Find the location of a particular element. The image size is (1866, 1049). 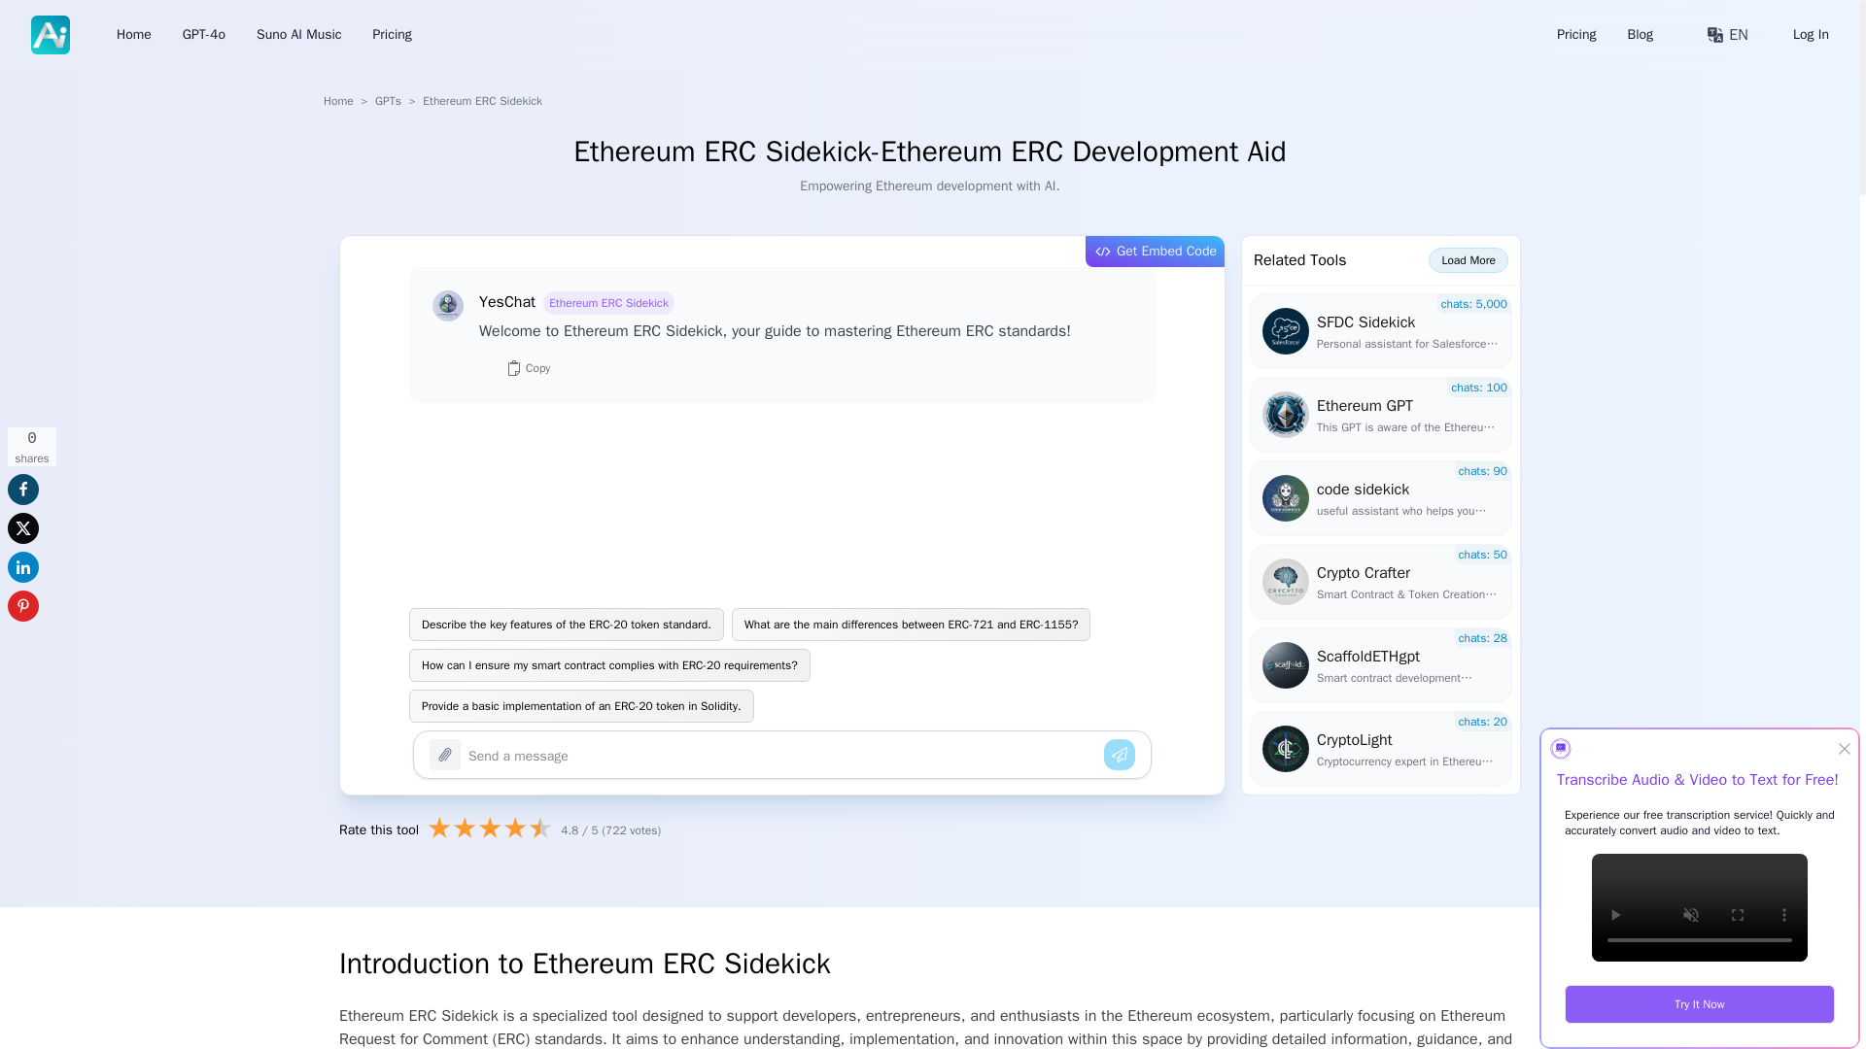

Load More is located at coordinates (1468, 259).